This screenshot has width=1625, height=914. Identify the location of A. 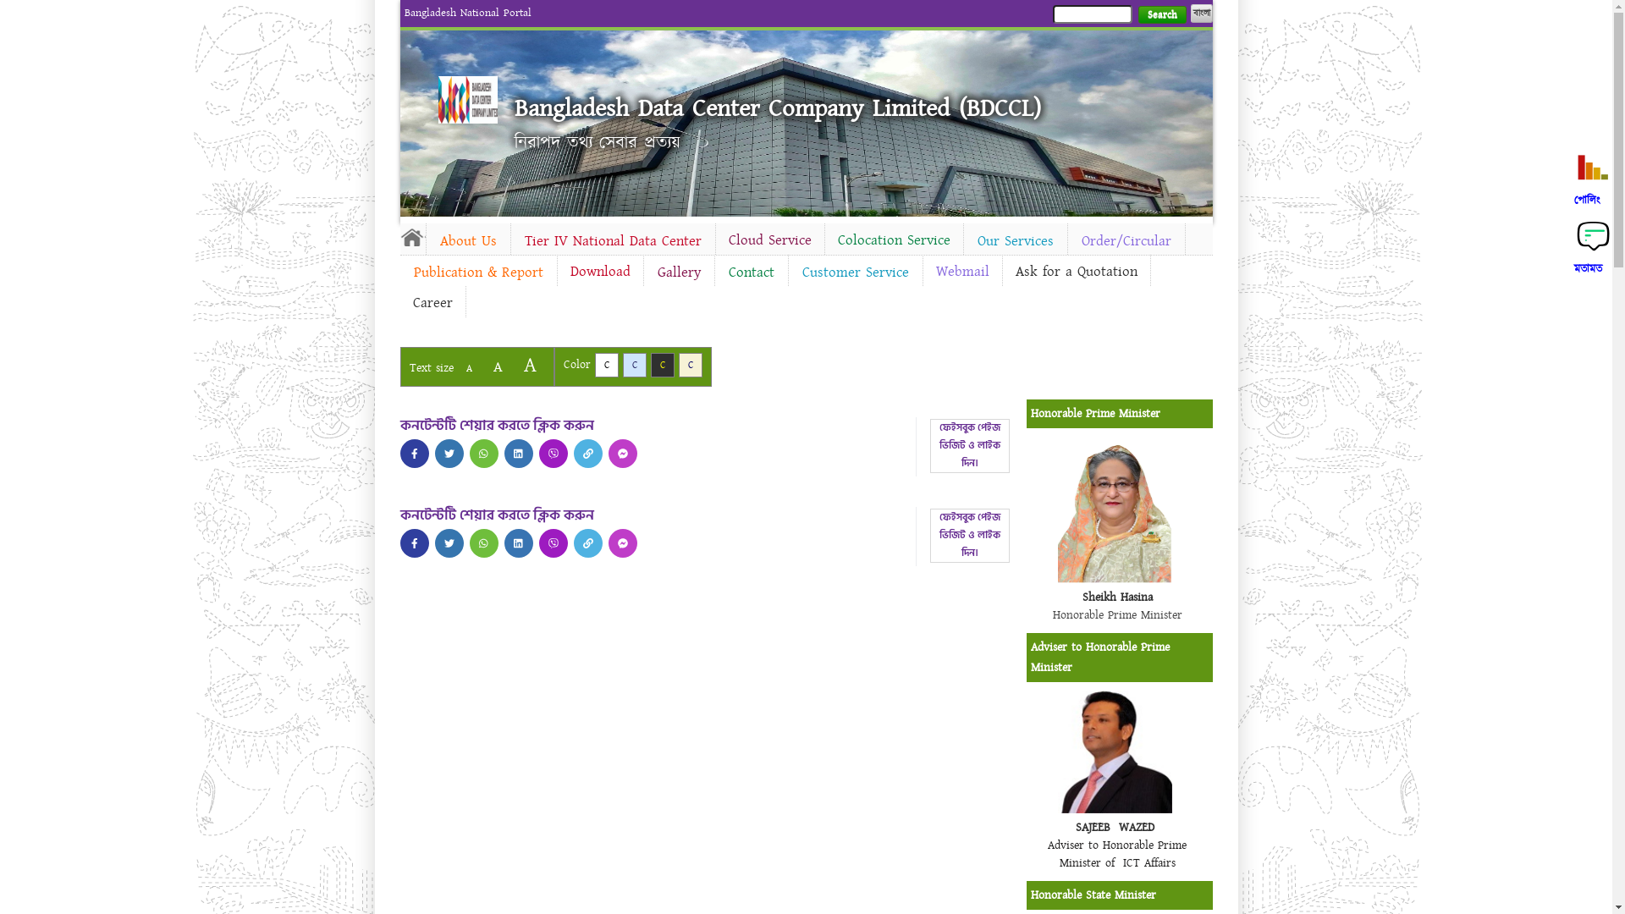
(498, 367).